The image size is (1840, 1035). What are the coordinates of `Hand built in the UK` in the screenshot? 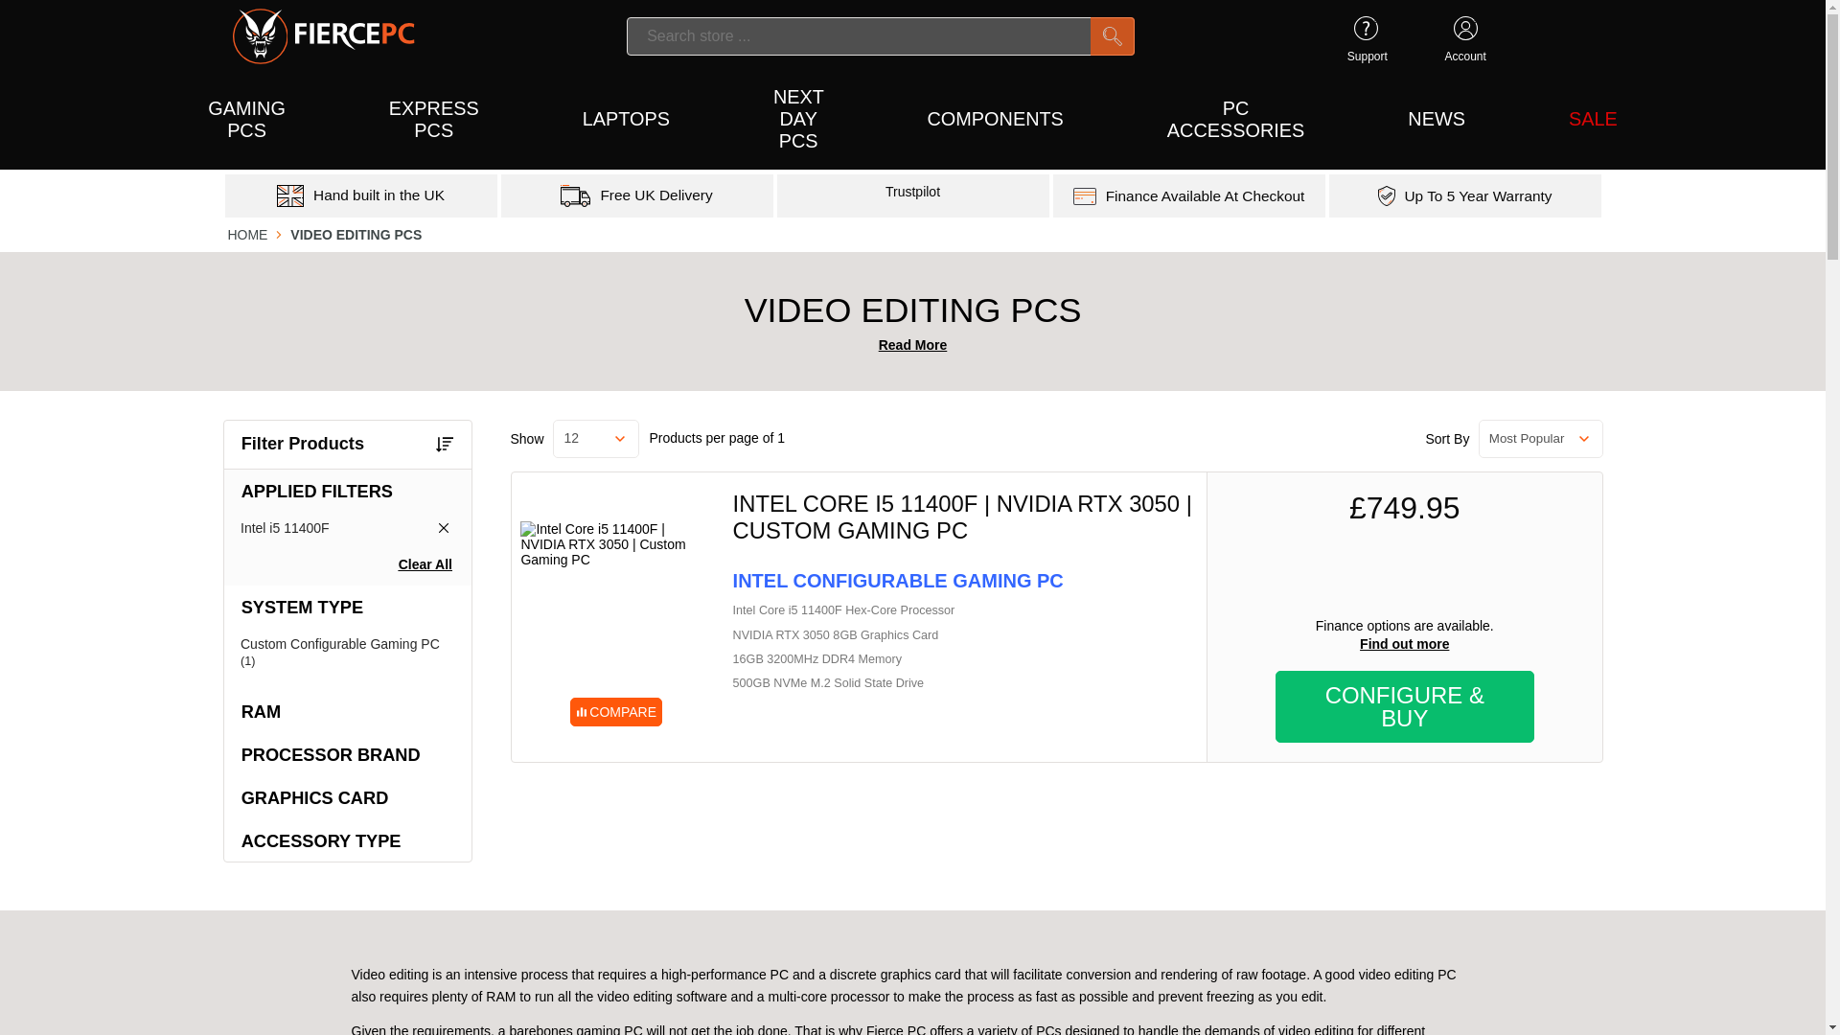 It's located at (379, 195).